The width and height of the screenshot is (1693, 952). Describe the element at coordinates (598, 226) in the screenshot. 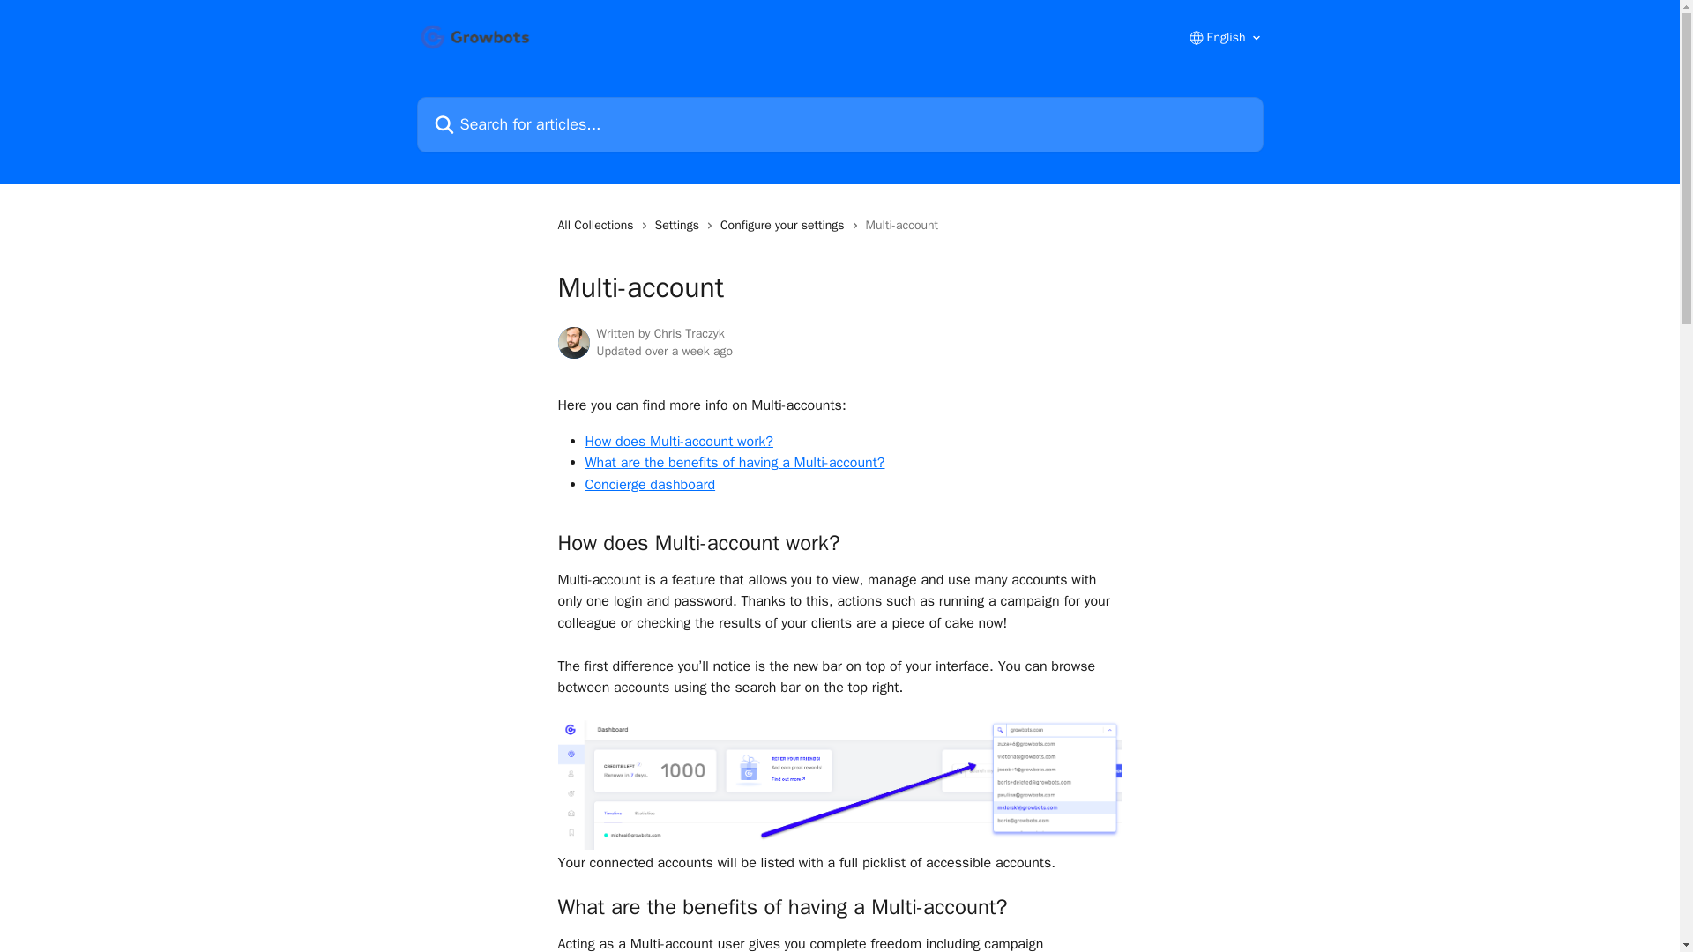

I see `All Collections` at that location.